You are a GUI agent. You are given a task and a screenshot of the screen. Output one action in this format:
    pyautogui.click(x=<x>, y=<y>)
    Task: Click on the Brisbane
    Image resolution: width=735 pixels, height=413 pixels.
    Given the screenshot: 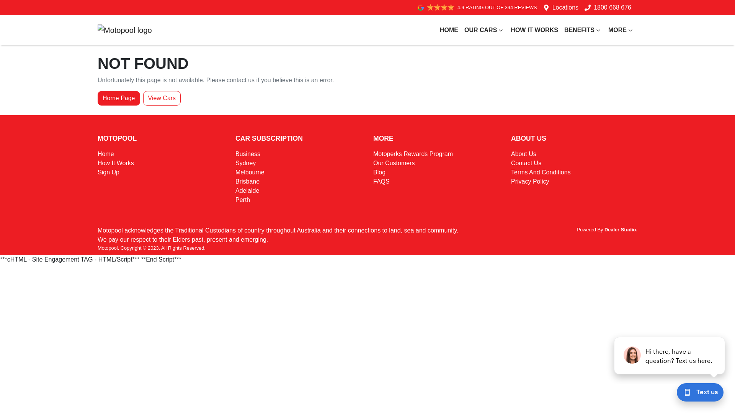 What is the action you would take?
    pyautogui.click(x=247, y=181)
    